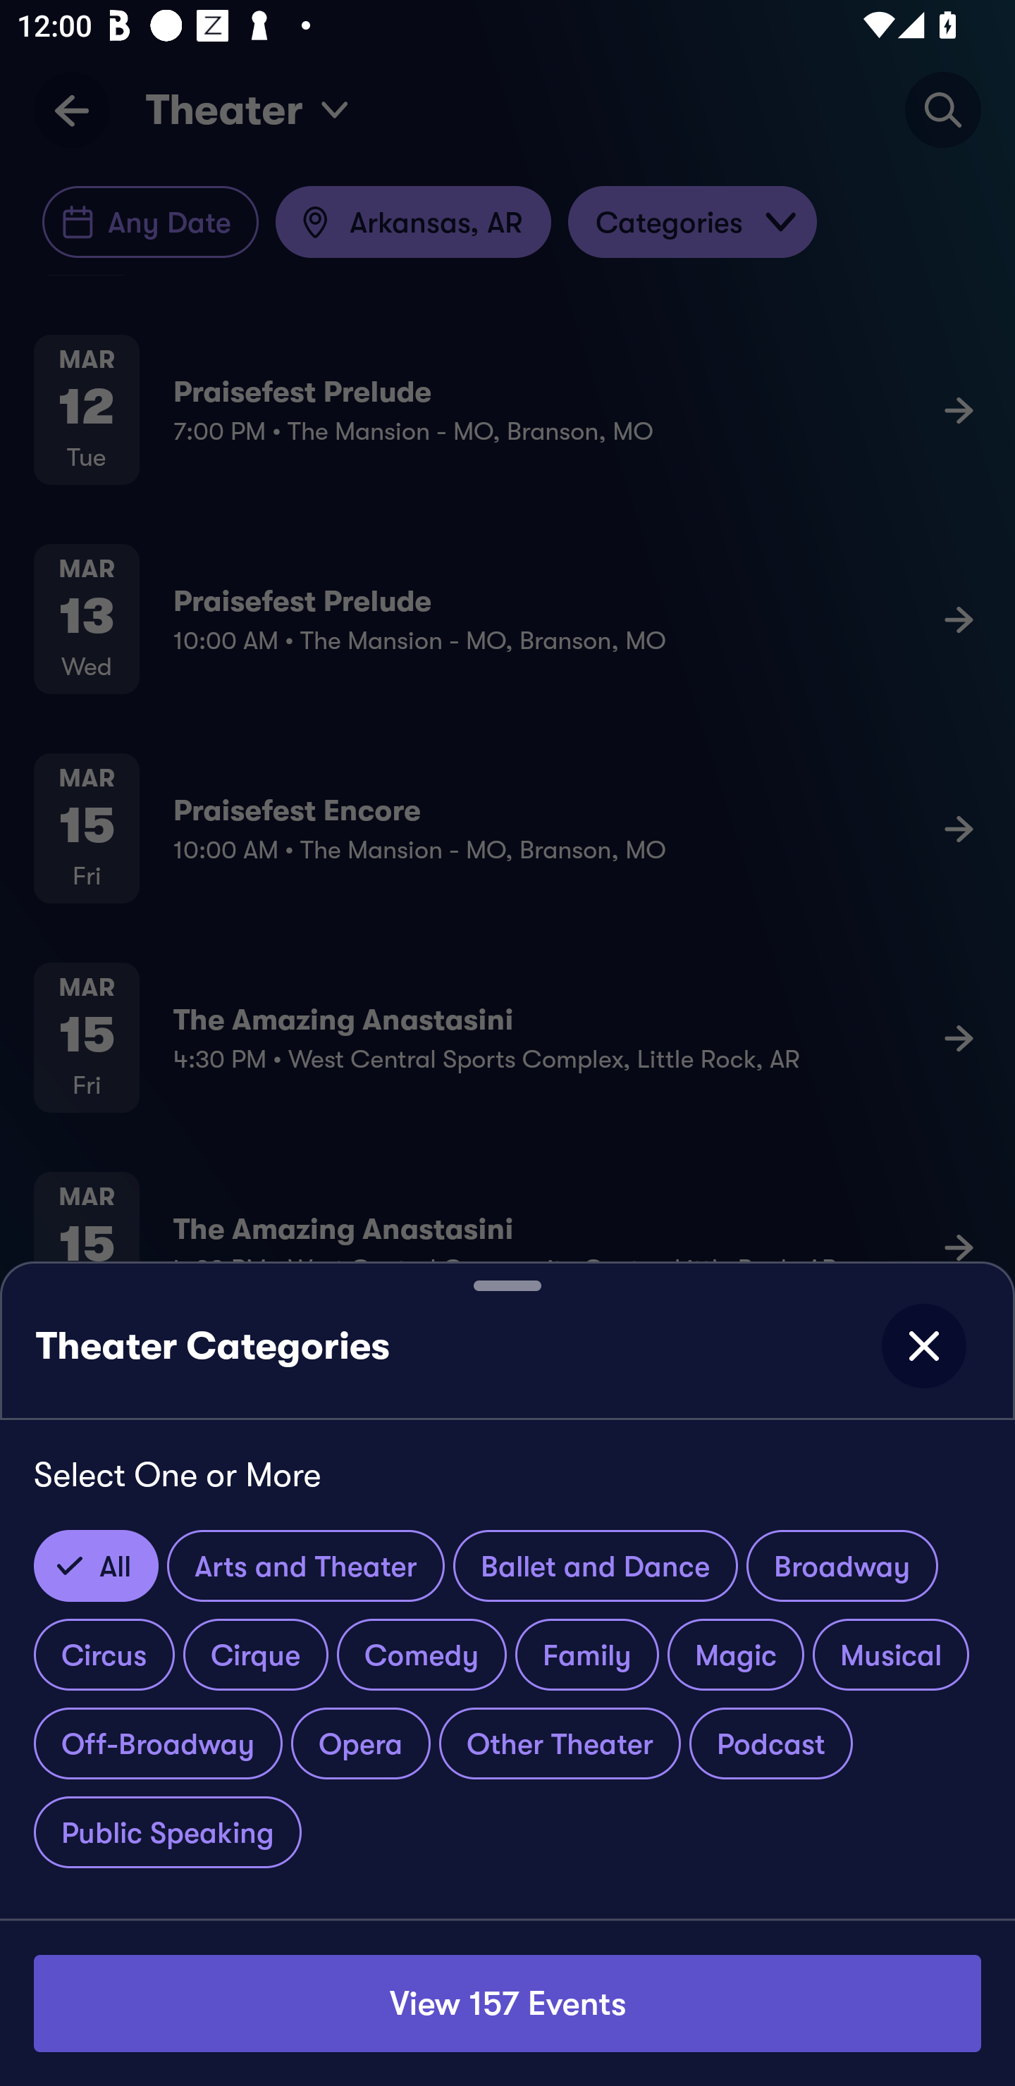 The image size is (1015, 2086). What do you see at coordinates (256, 1653) in the screenshot?
I see `Cirque` at bounding box center [256, 1653].